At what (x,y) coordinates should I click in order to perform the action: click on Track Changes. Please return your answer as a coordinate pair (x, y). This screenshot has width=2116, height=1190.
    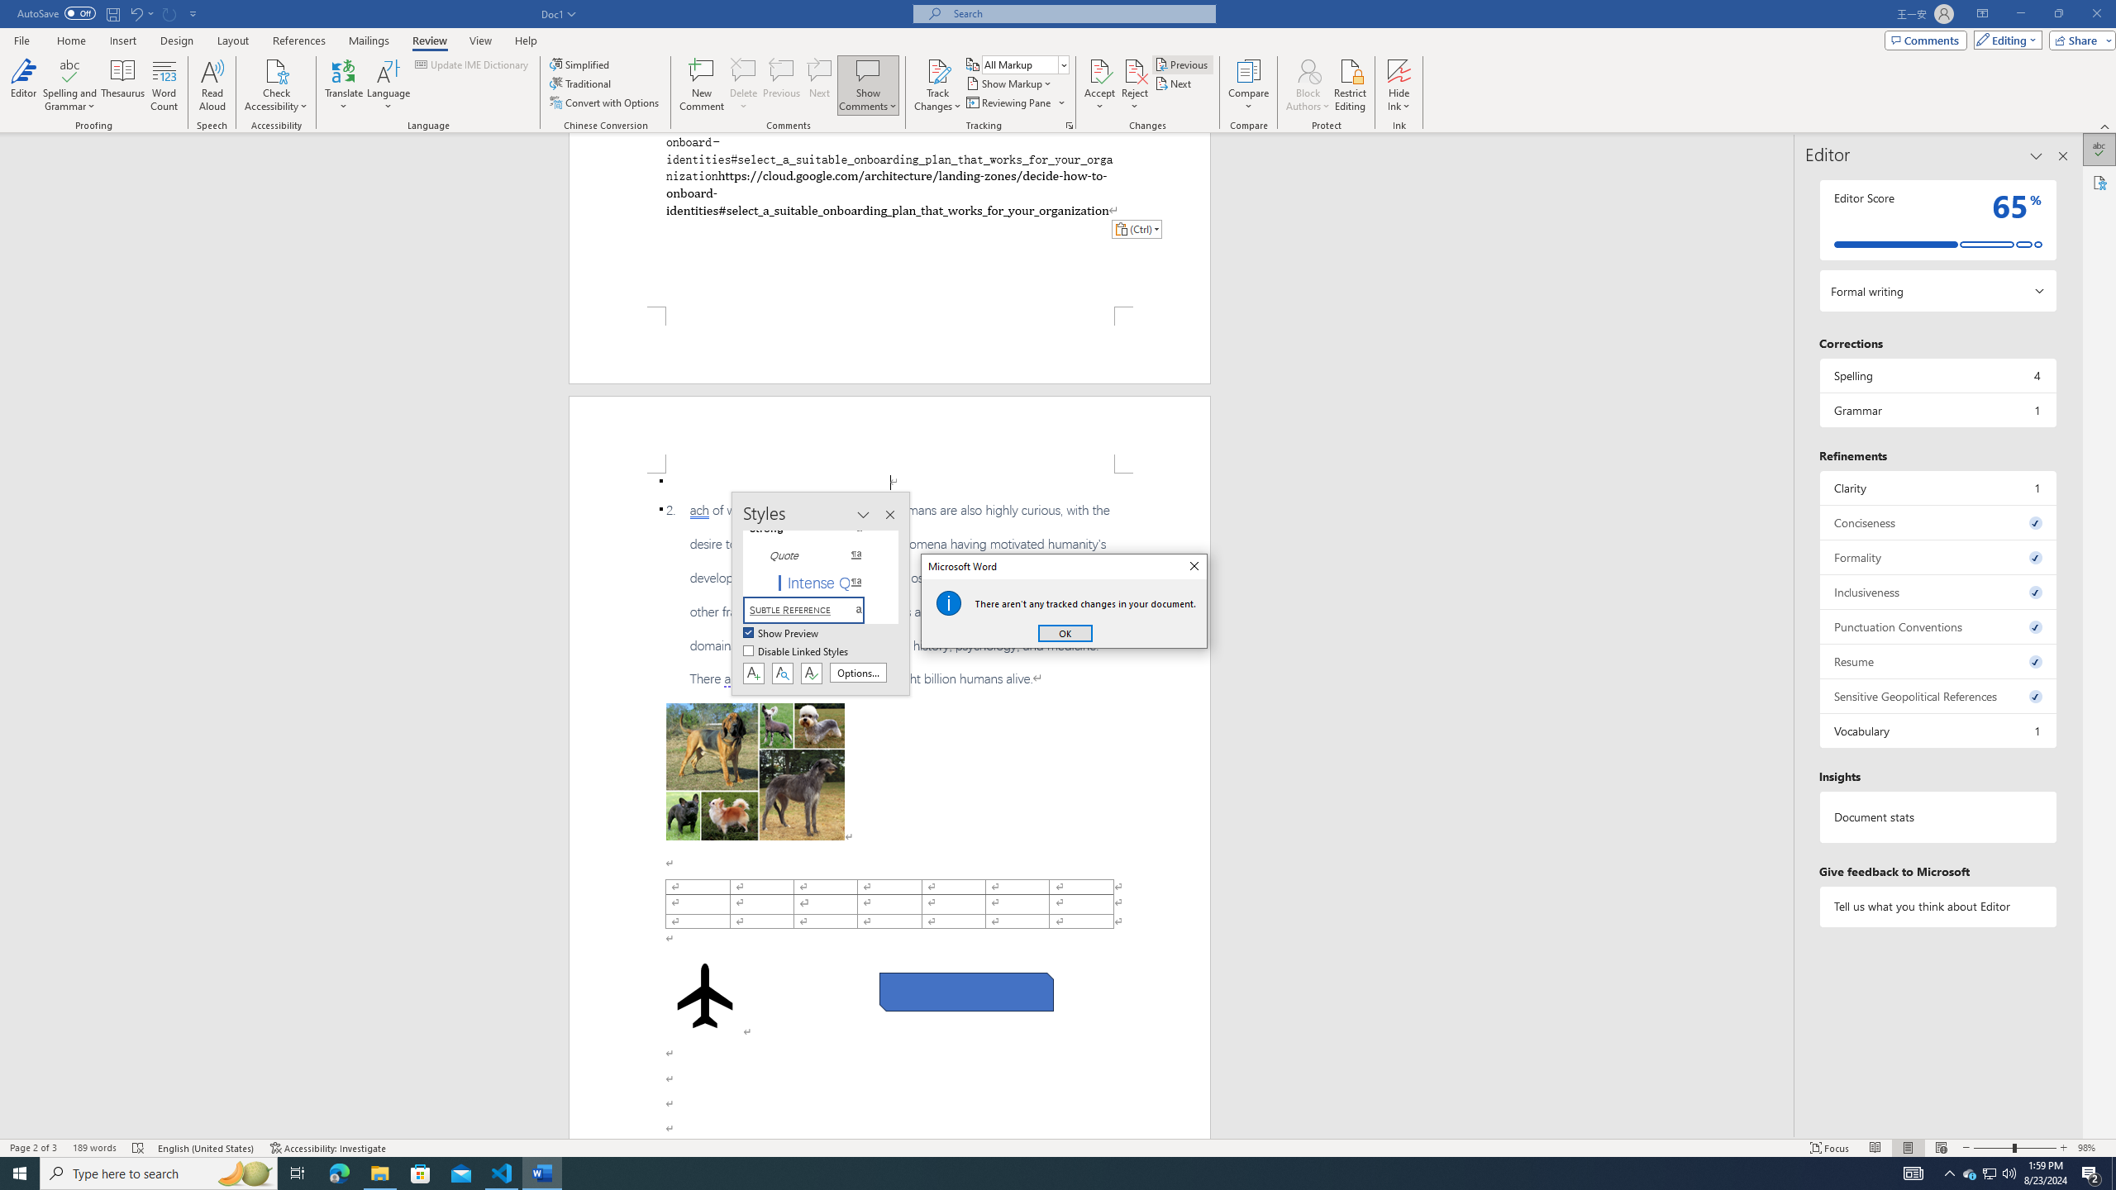
    Looking at the image, I should click on (937, 70).